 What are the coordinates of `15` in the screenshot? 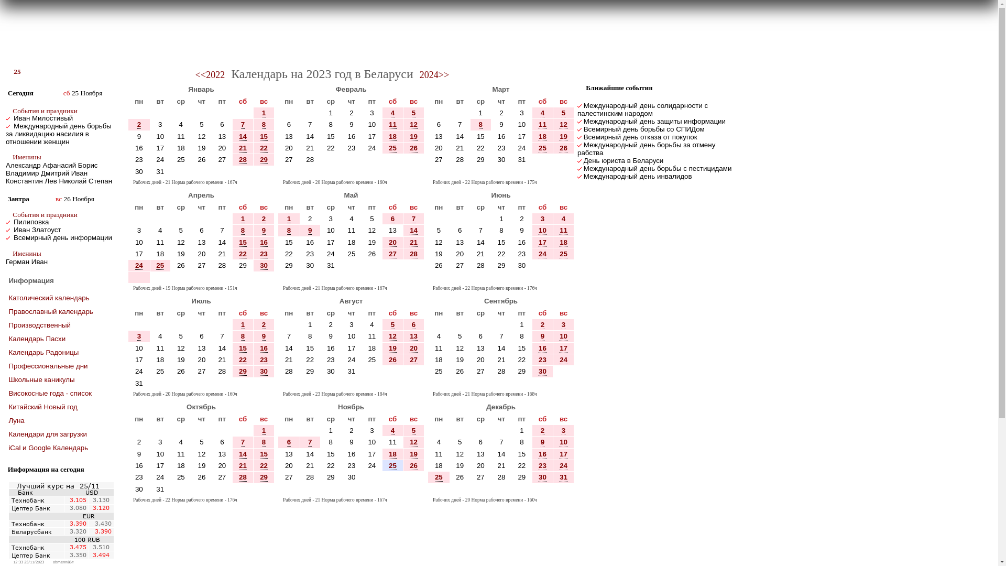 It's located at (522, 454).